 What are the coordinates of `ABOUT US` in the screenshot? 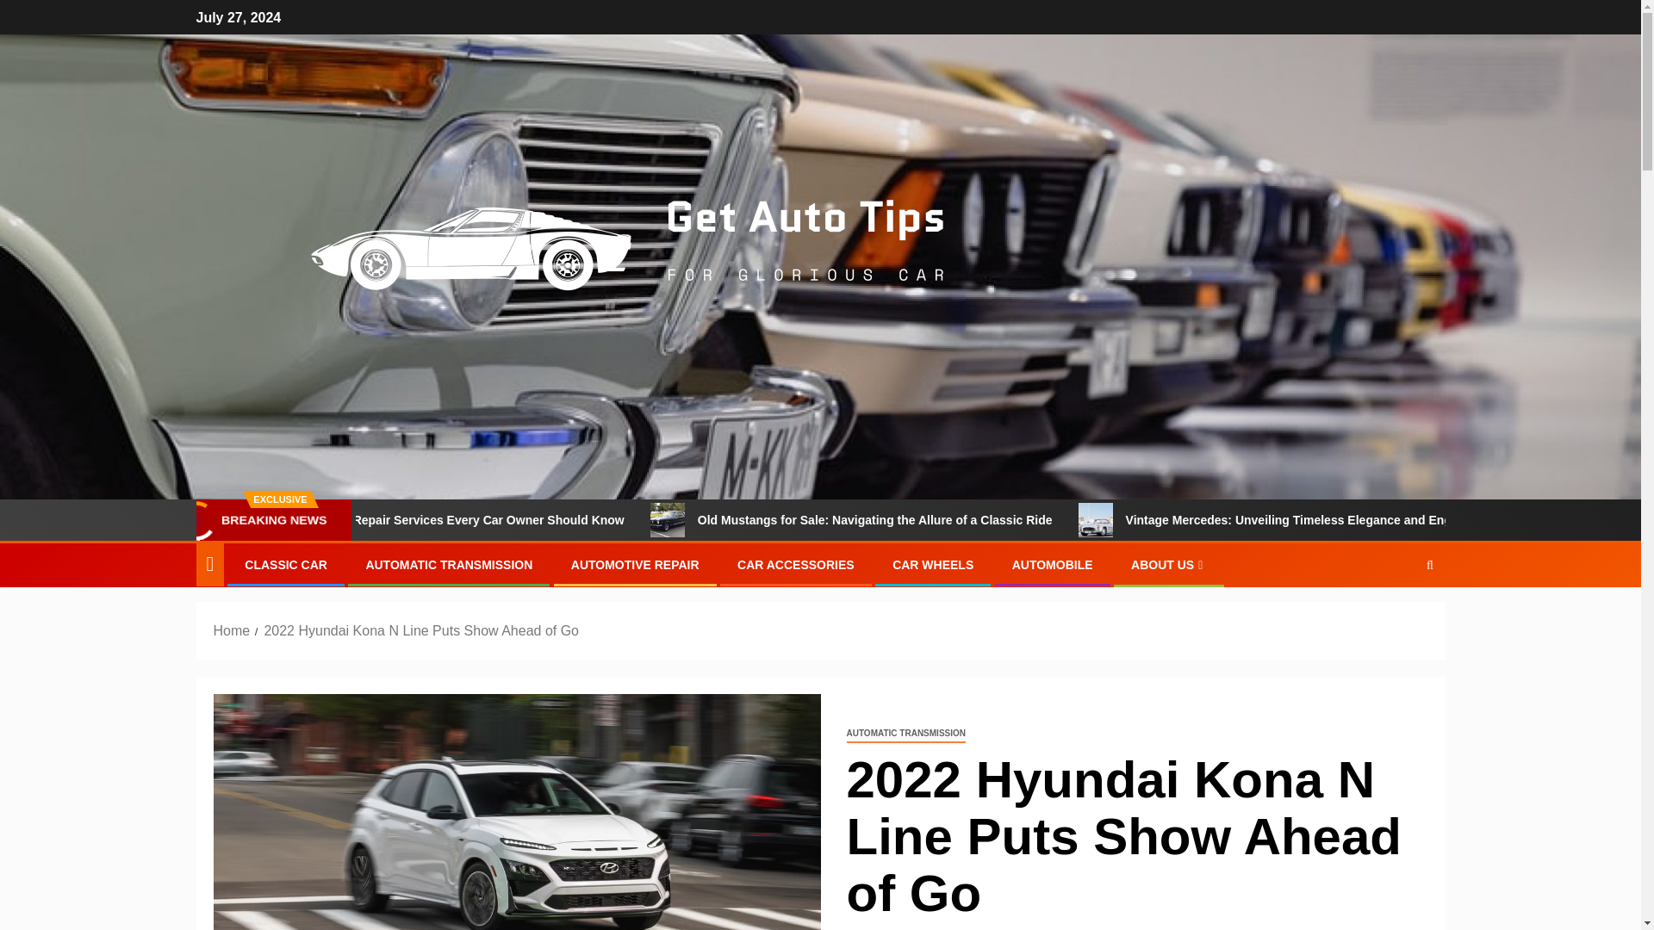 It's located at (1169, 565).